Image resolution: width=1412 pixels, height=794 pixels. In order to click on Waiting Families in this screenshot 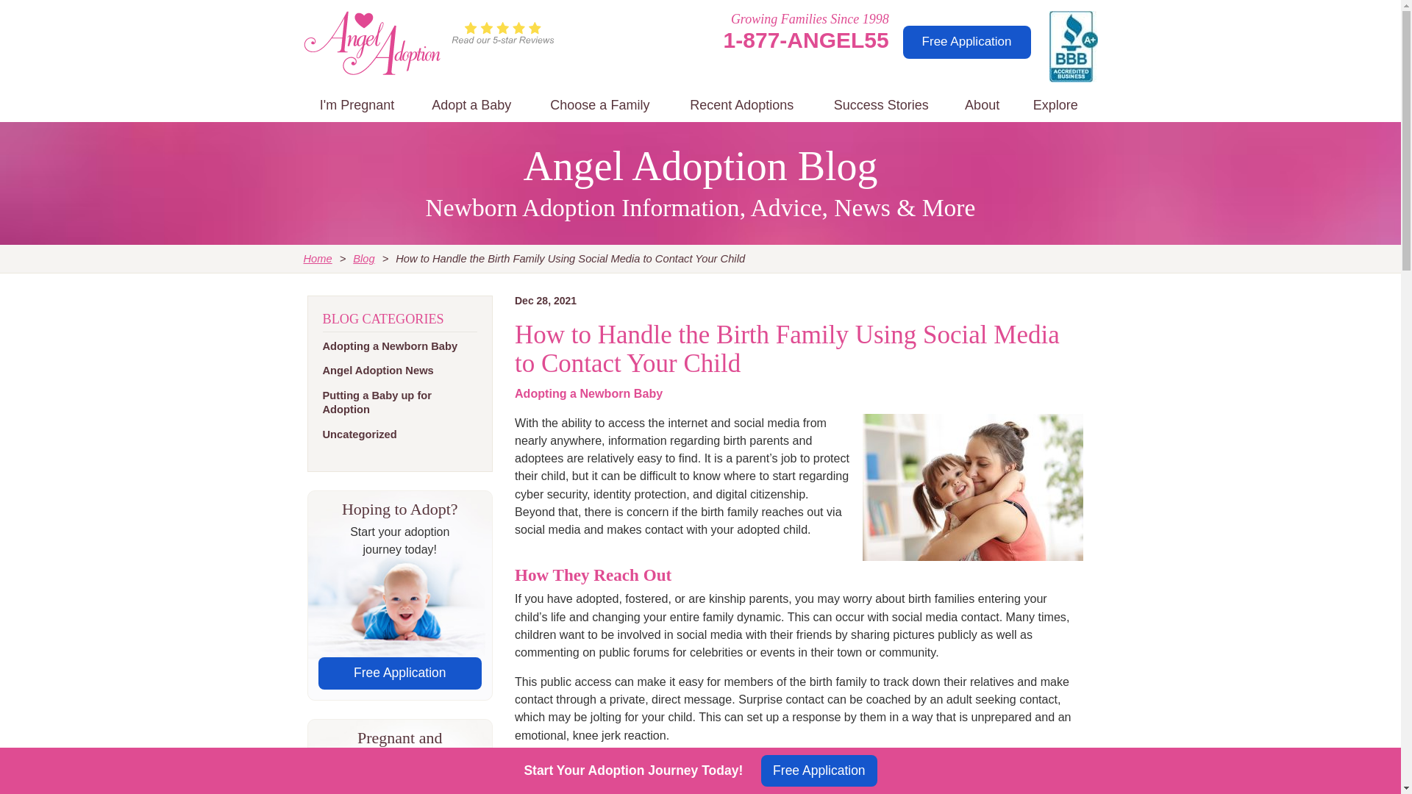, I will do `click(600, 106)`.